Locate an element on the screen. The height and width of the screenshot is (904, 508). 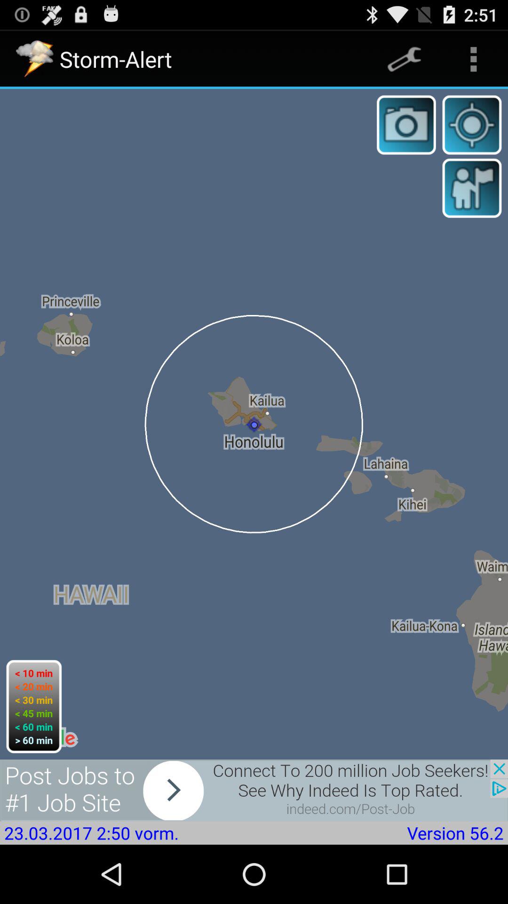
click on camera image is located at coordinates (406, 125).